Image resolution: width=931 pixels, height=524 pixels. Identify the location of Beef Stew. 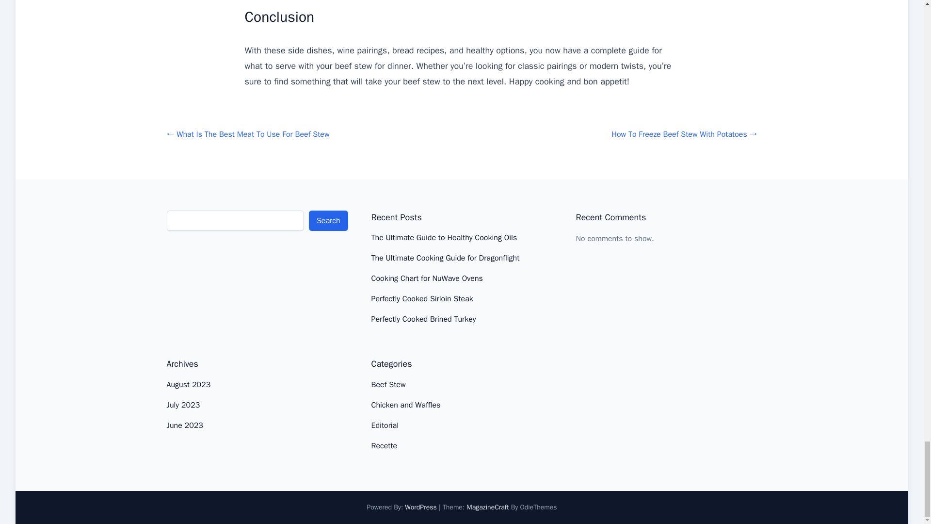
(389, 385).